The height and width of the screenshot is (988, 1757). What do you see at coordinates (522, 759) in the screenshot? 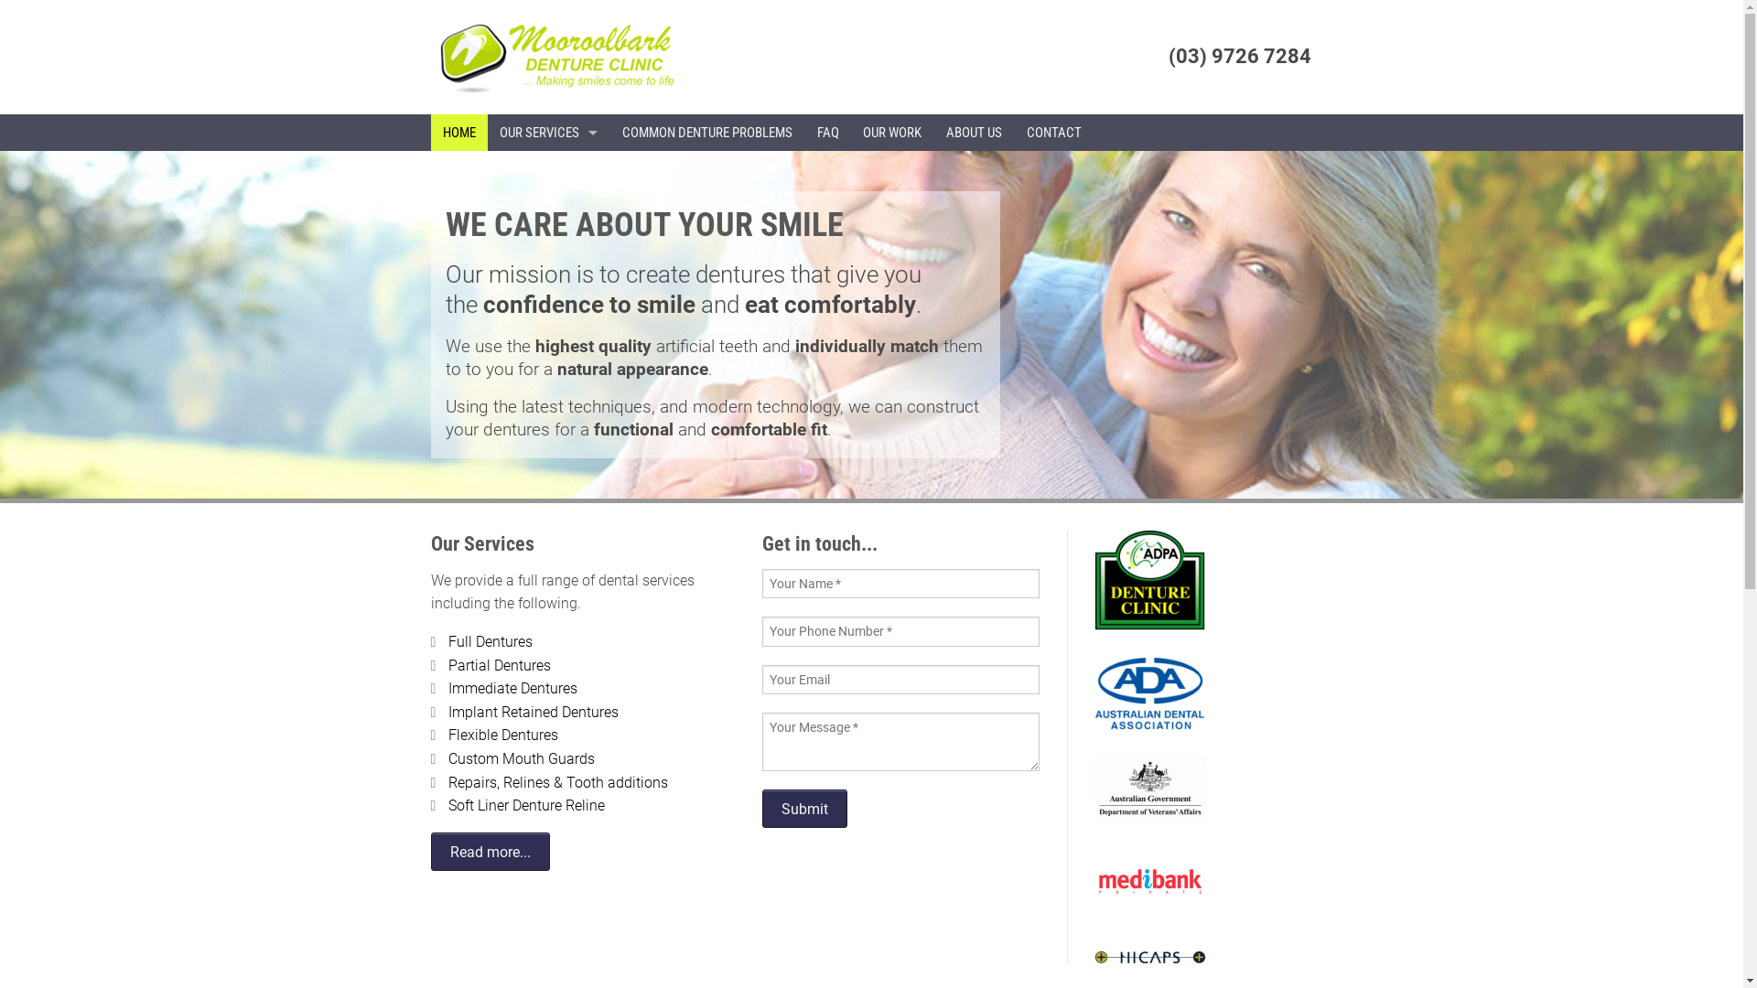
I see `Custom Mouth Guards` at bounding box center [522, 759].